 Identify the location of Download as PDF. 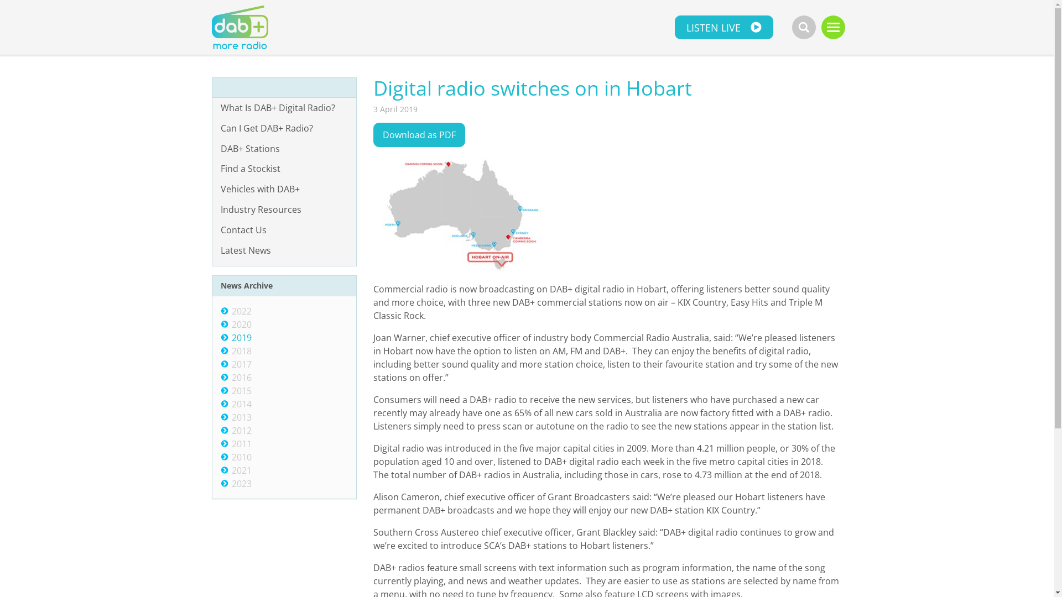
(419, 135).